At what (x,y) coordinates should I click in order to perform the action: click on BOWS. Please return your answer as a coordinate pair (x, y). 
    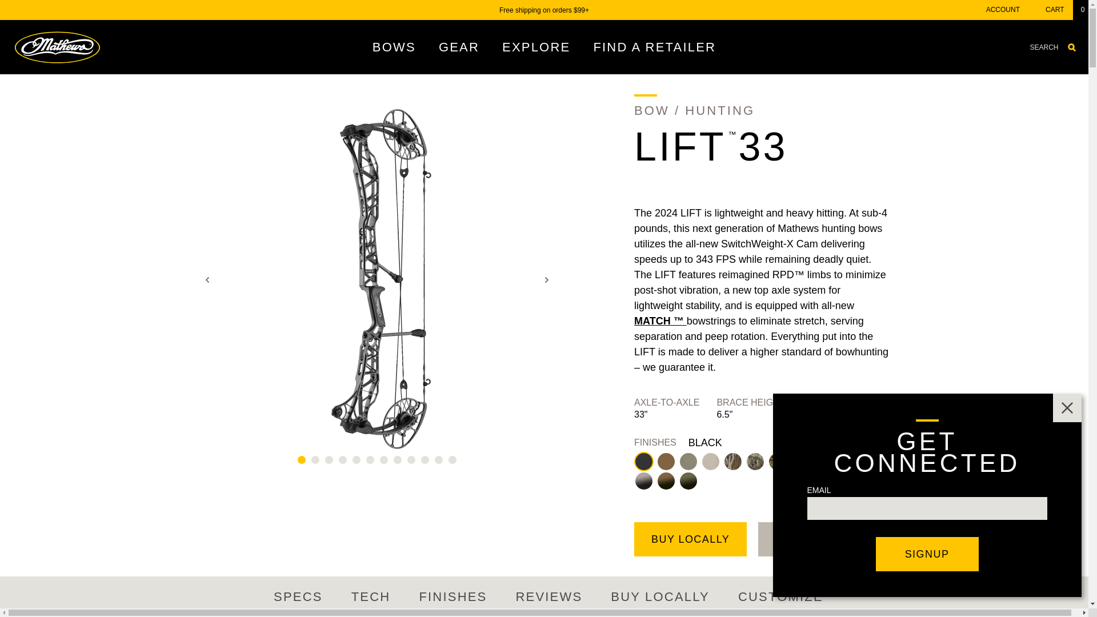
    Looking at the image, I should click on (394, 47).